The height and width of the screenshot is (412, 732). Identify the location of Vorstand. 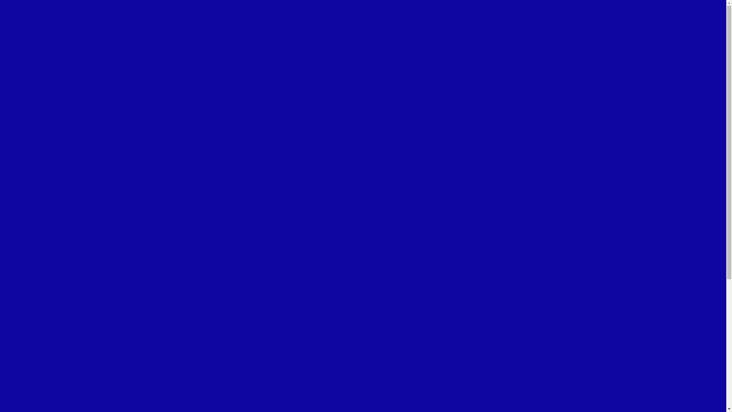
(59, 325).